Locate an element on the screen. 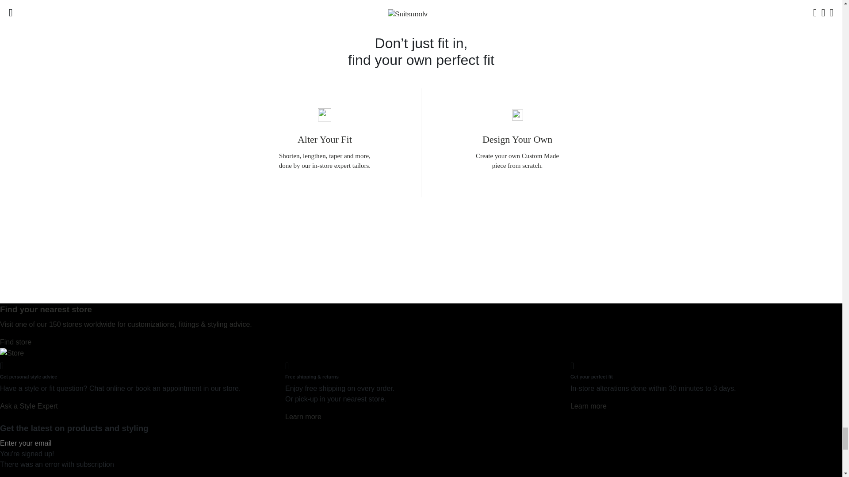 The height and width of the screenshot is (477, 849). Fast, free shipping is located at coordinates (303, 416).